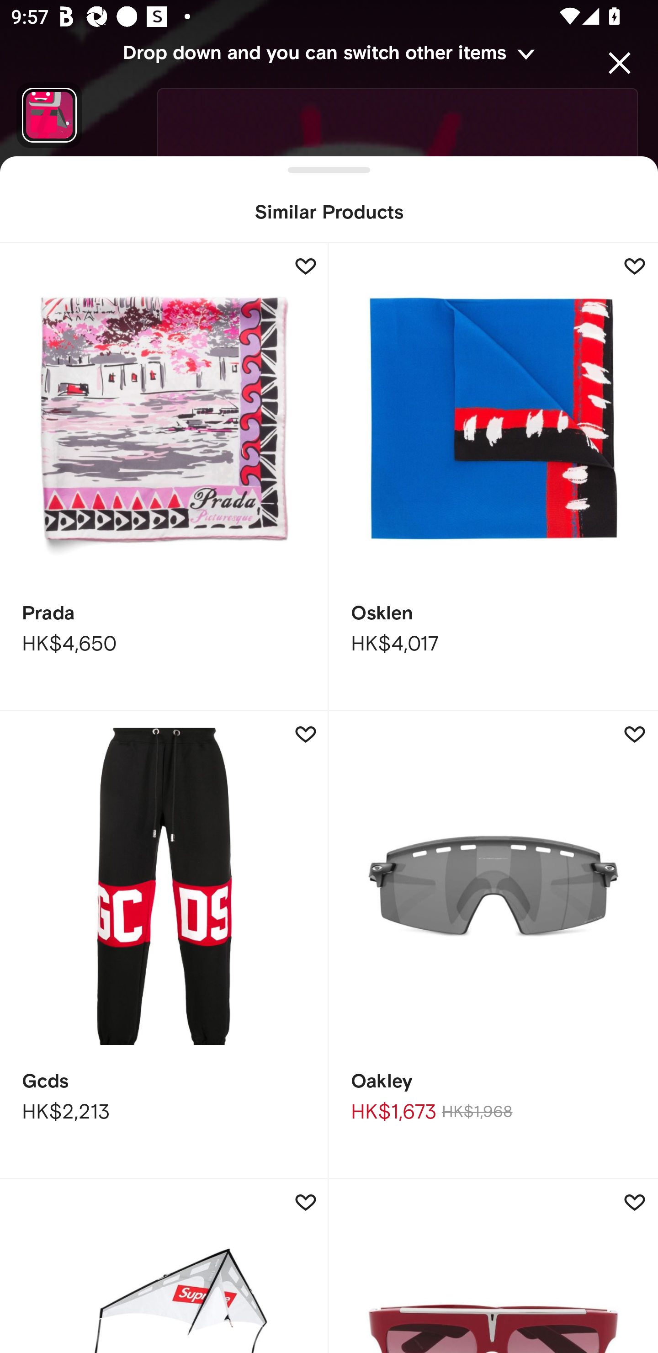 Image resolution: width=658 pixels, height=1353 pixels. I want to click on Osklen HK$4,017, so click(493, 477).